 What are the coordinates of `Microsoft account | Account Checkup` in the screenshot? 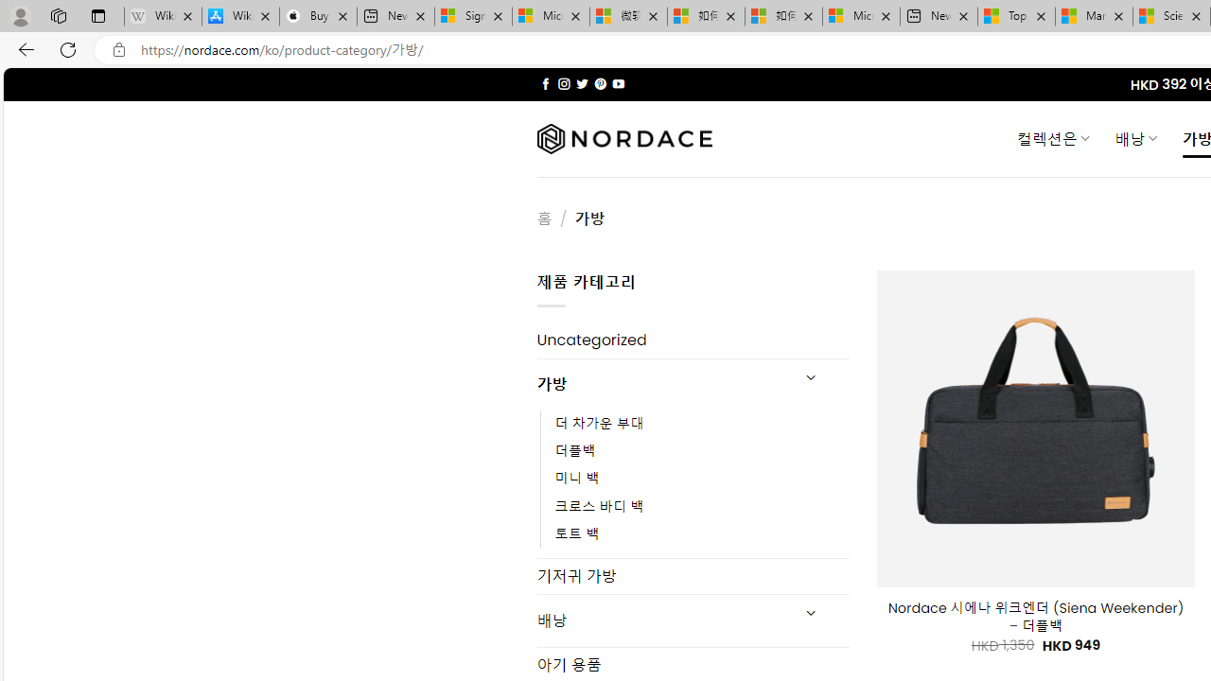 It's located at (861, 17).